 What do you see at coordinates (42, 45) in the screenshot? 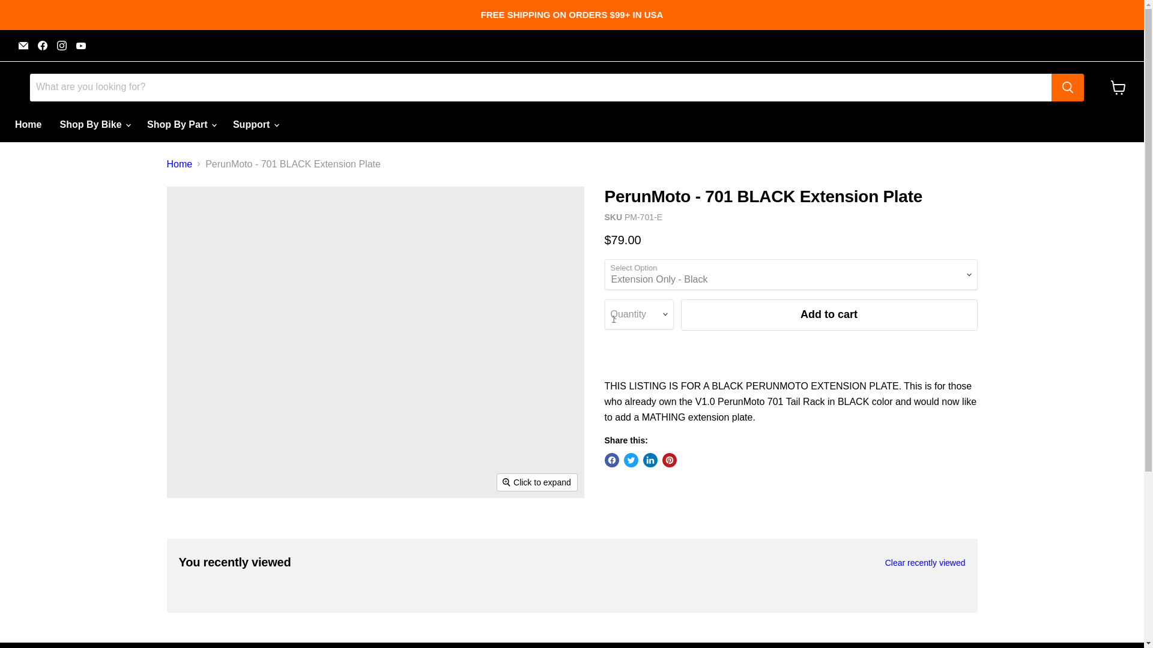
I see `Find us on Facebook` at bounding box center [42, 45].